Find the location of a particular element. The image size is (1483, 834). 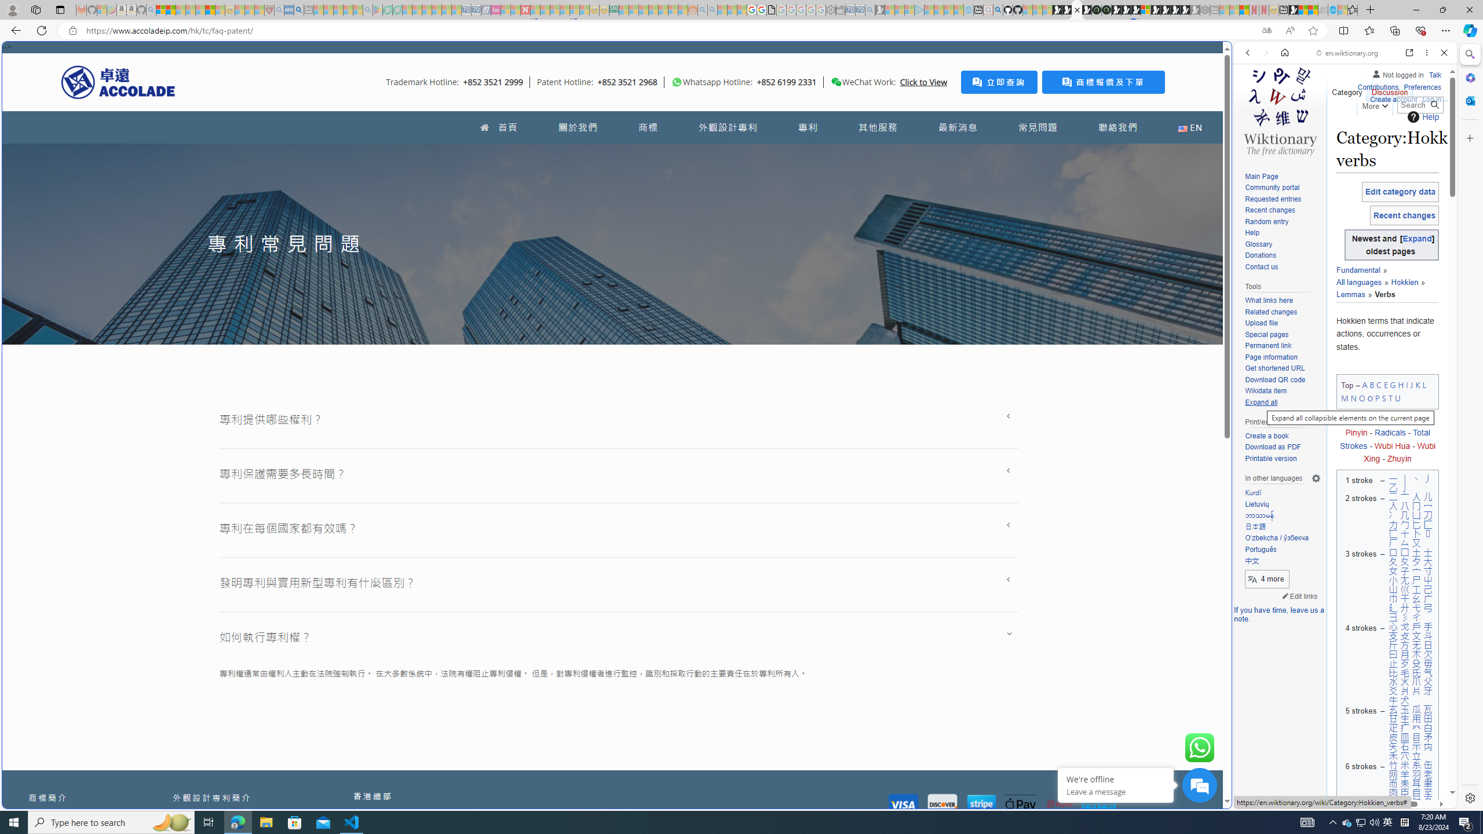

Upload file is located at coordinates (1261, 323).